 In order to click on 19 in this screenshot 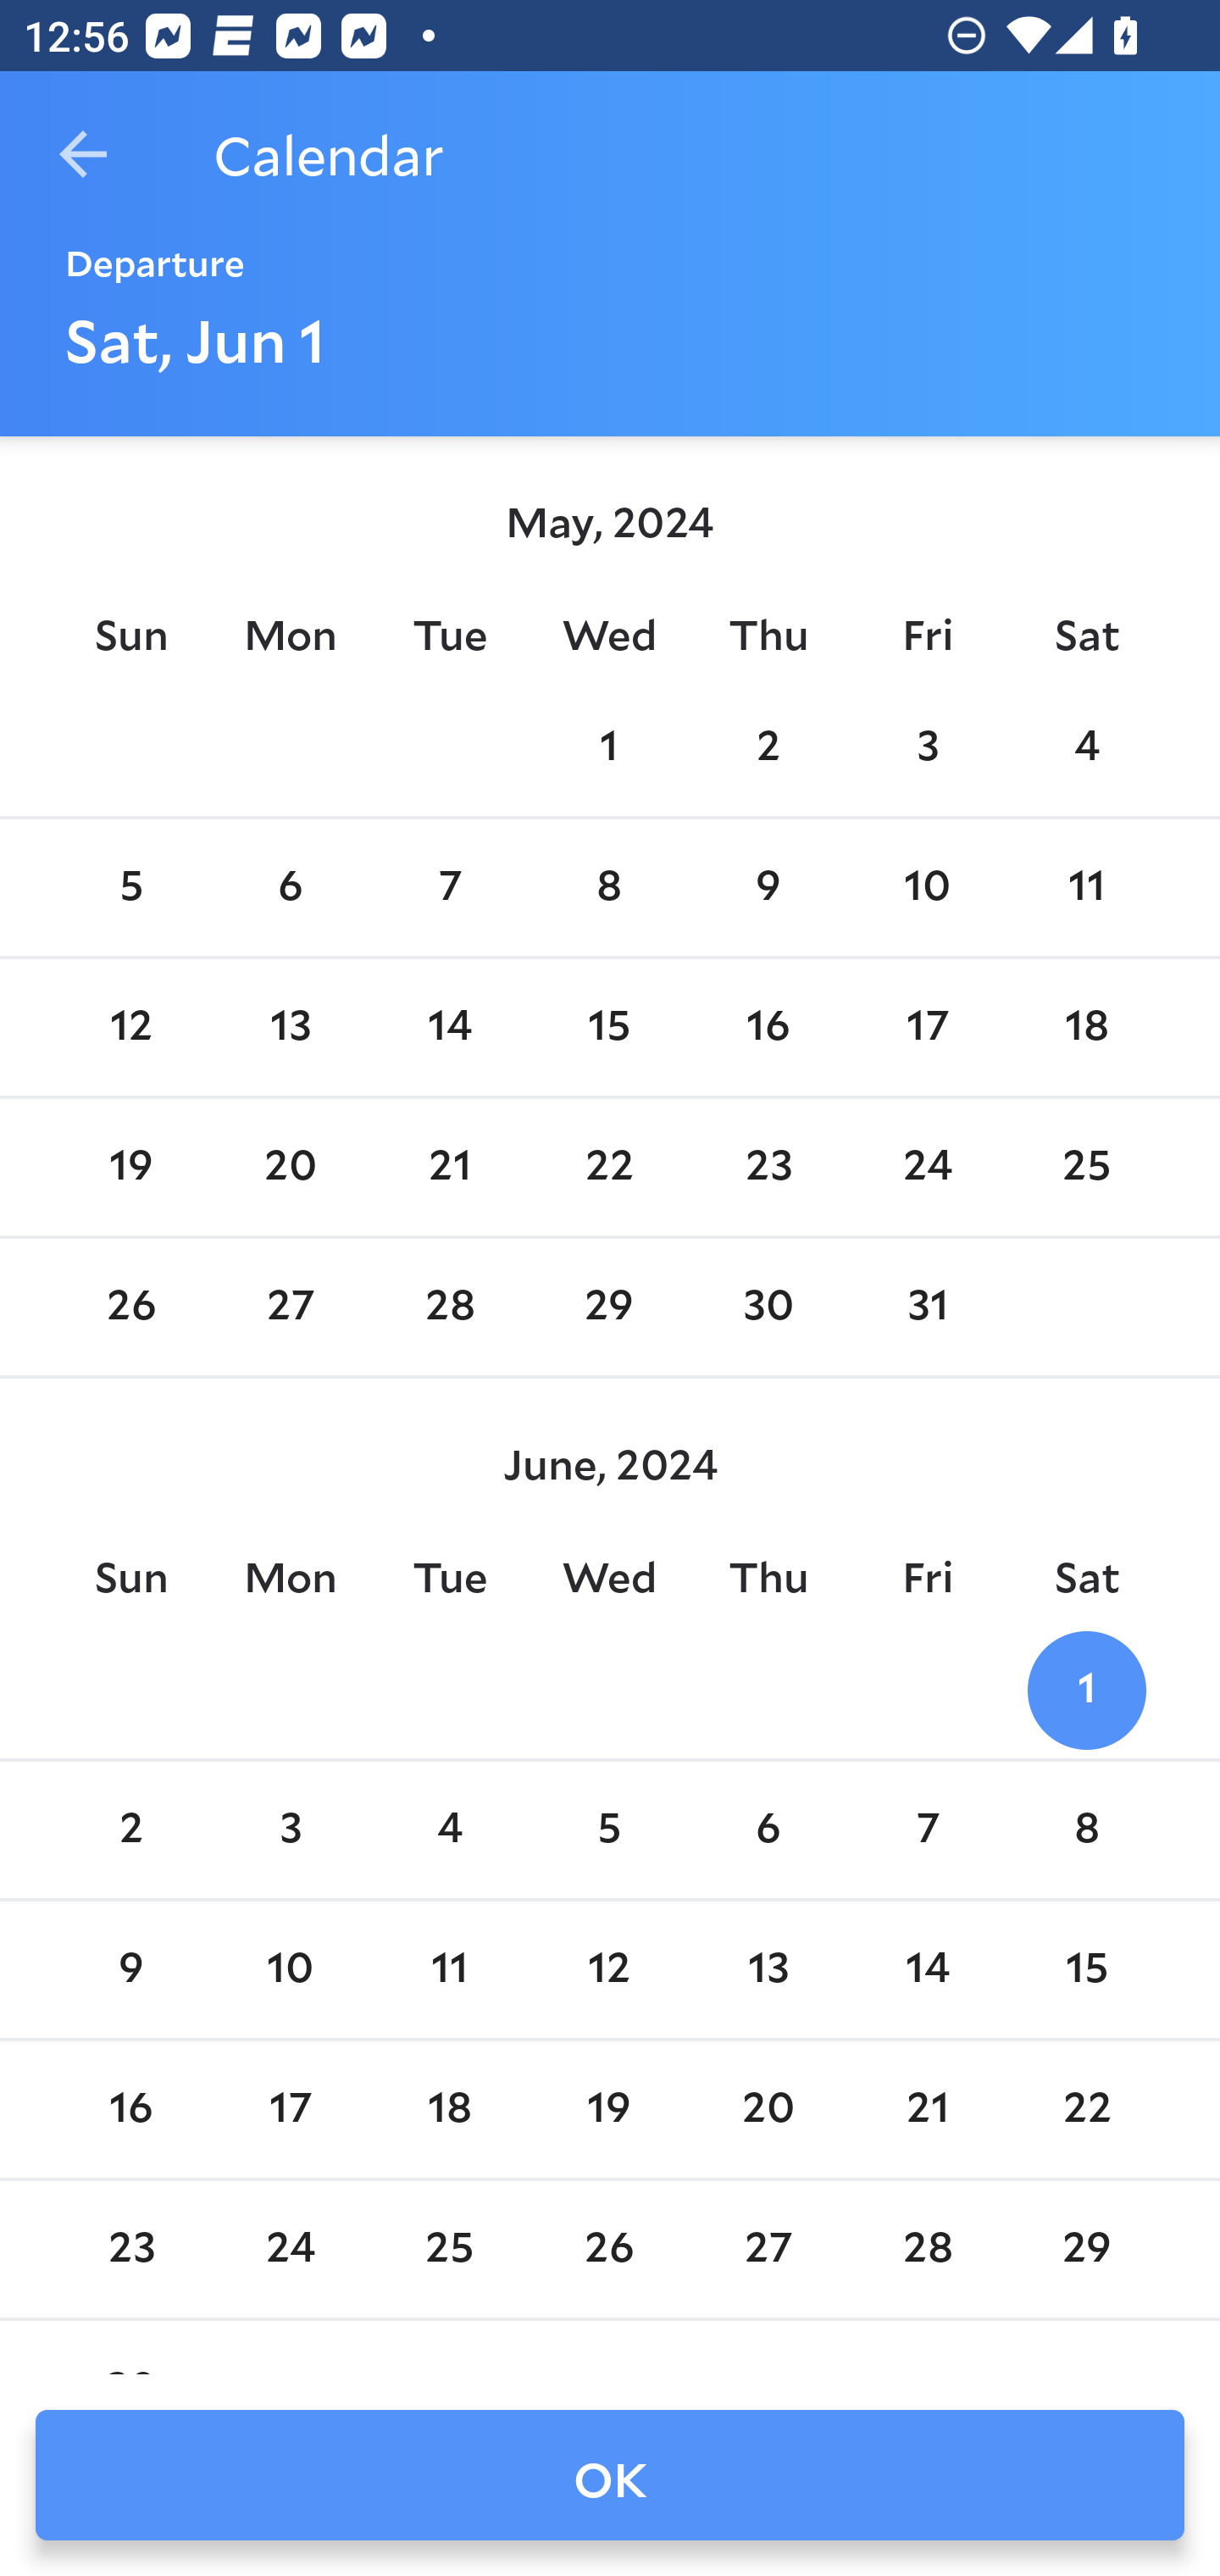, I will do `click(609, 2109)`.